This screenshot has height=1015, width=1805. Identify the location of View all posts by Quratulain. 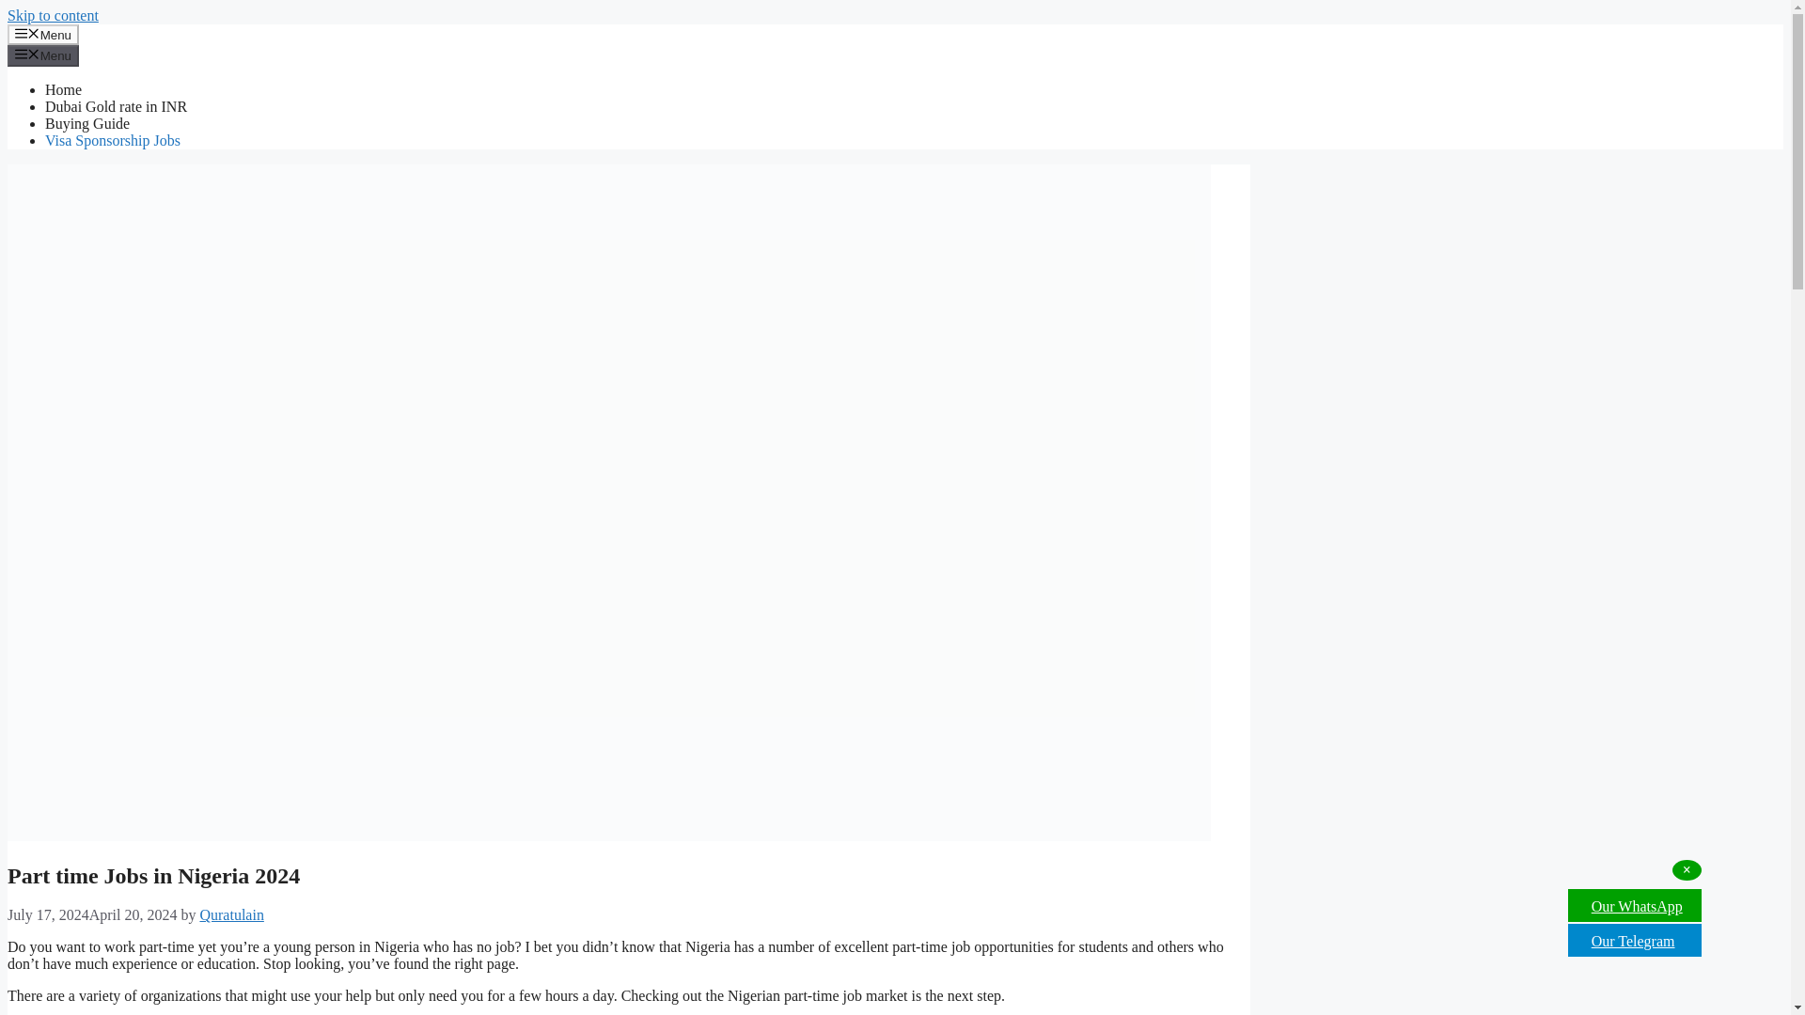
(231, 914).